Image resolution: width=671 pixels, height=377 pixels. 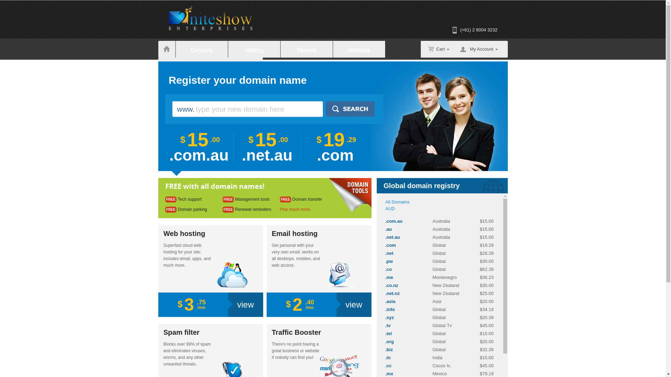 I want to click on Servers, so click(x=306, y=49).